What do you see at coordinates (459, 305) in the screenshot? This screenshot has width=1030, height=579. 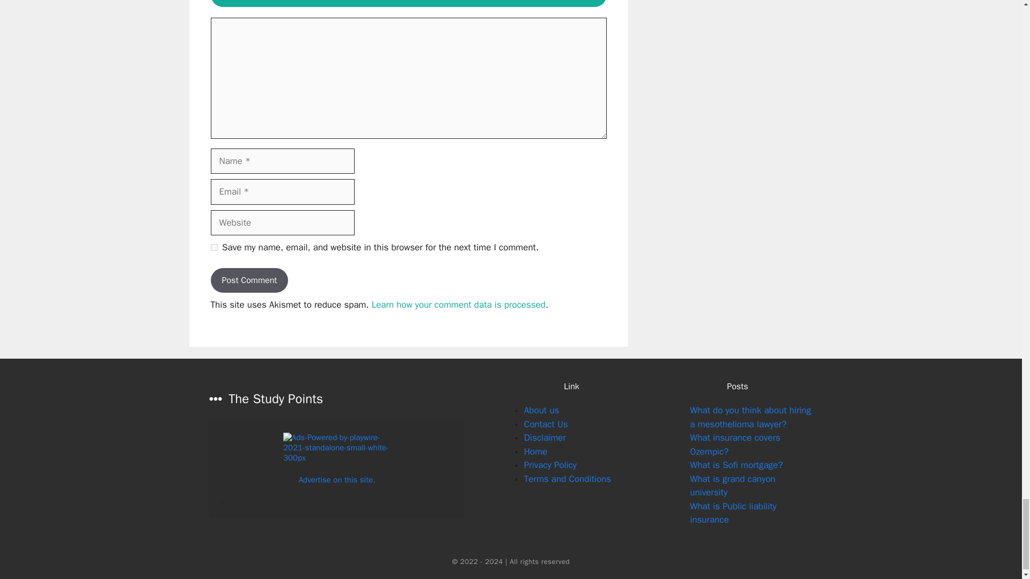 I see `Learn how your comment data is processed` at bounding box center [459, 305].